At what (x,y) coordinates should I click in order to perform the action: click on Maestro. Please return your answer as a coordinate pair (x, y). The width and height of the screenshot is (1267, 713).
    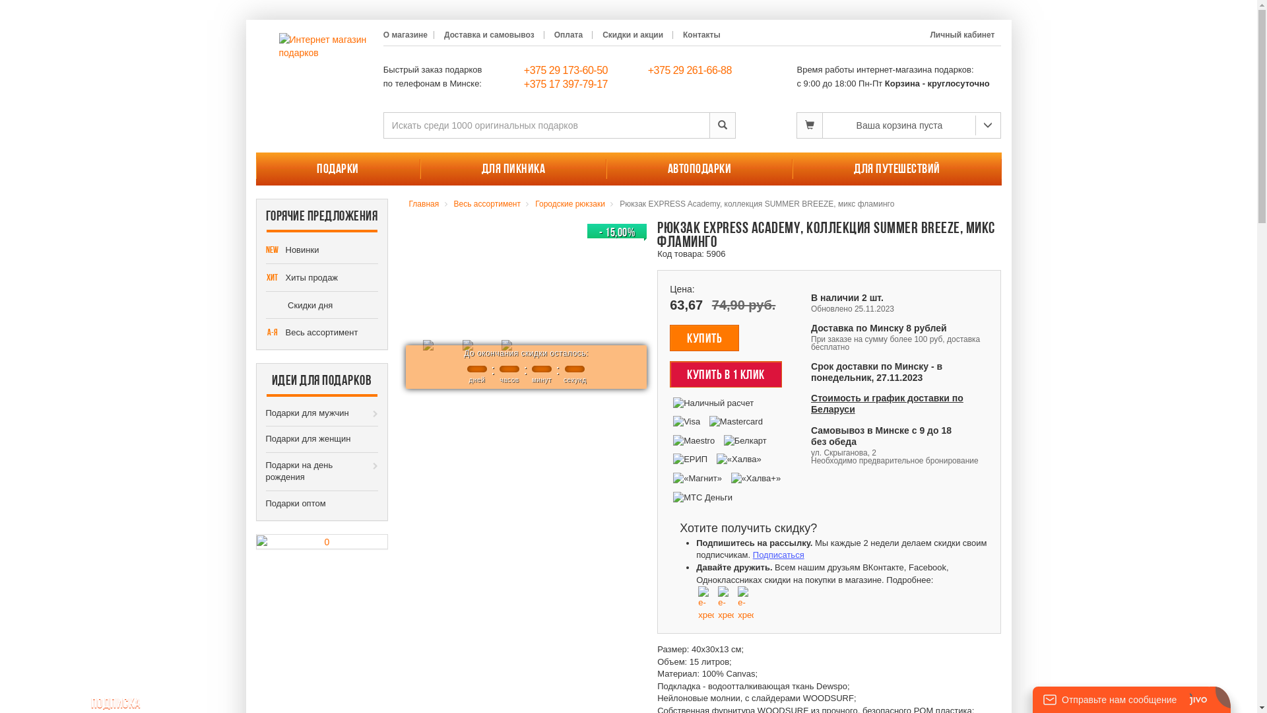
    Looking at the image, I should click on (694, 441).